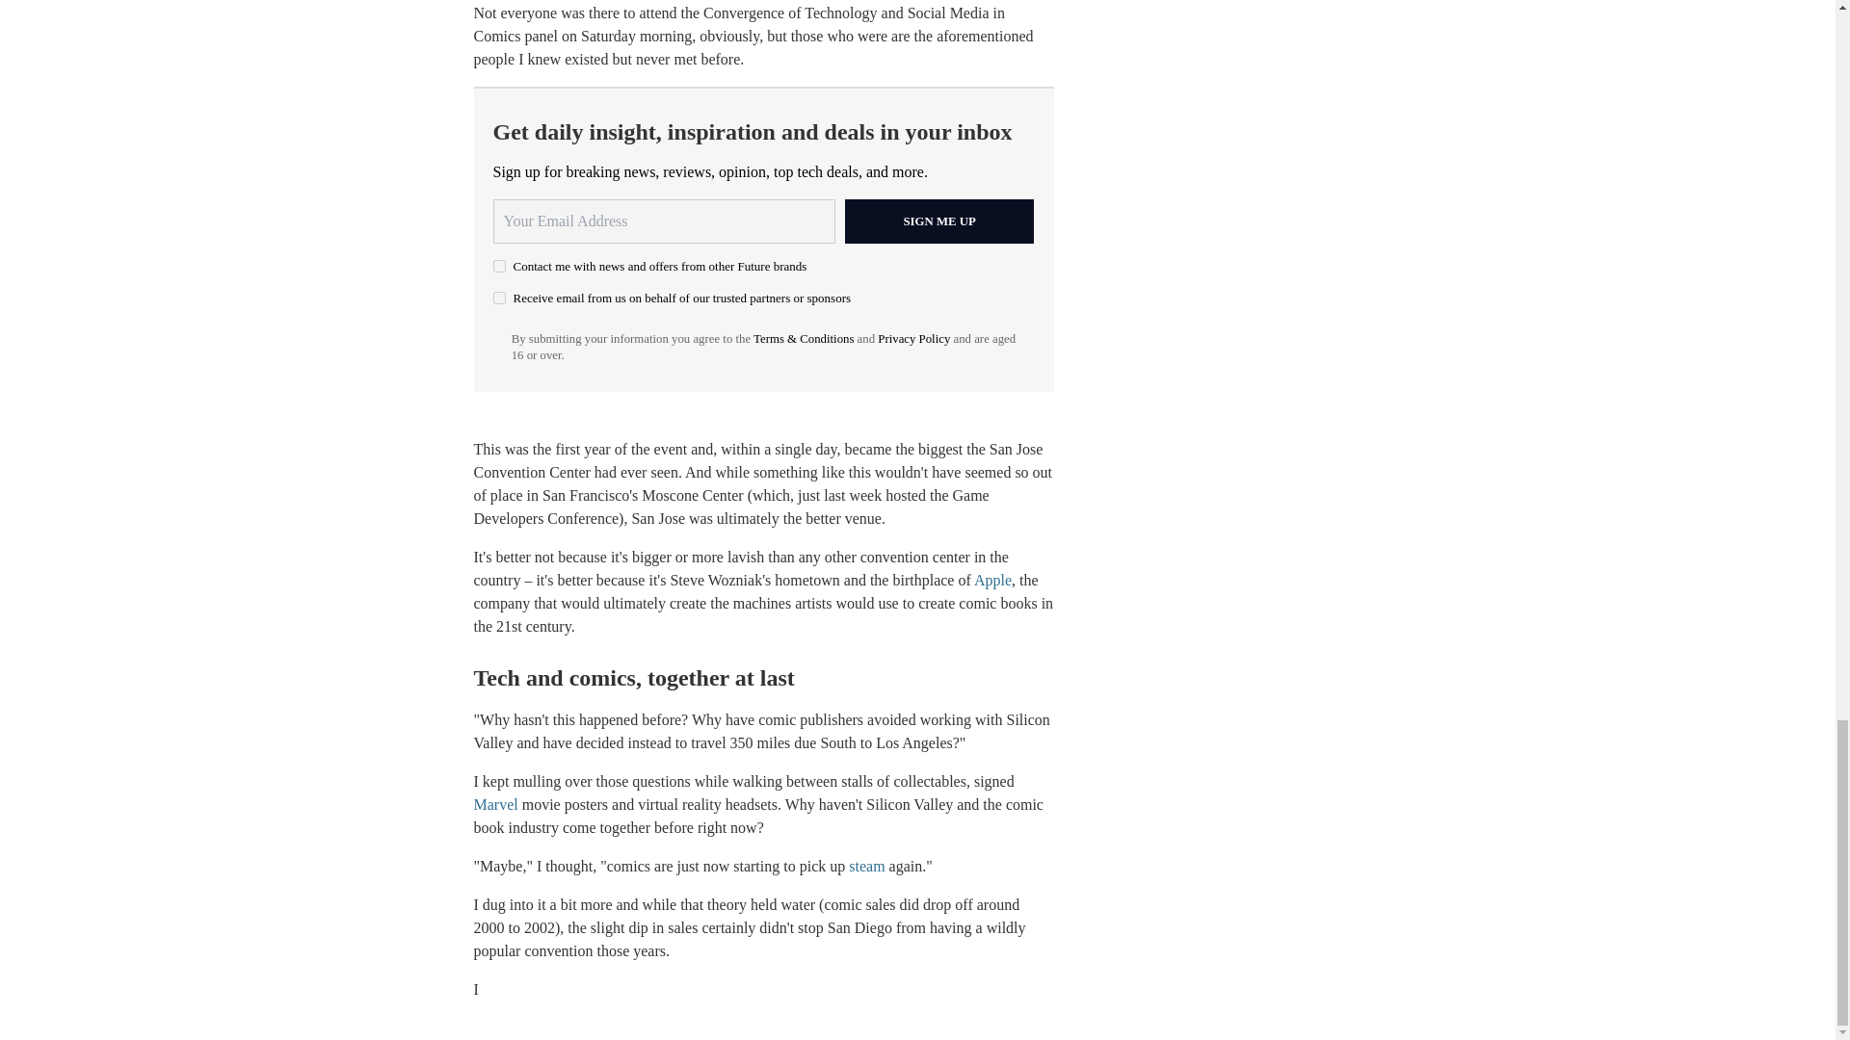  Describe the element at coordinates (499, 266) in the screenshot. I see `on` at that location.